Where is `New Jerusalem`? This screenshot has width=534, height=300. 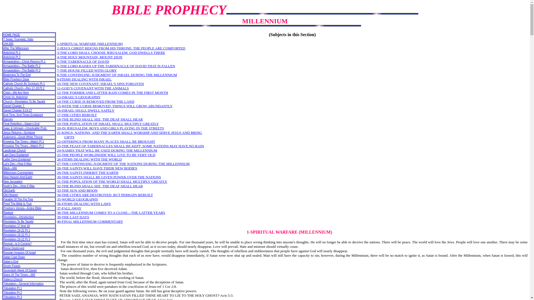
New Jerusalem is located at coordinates (13, 181).